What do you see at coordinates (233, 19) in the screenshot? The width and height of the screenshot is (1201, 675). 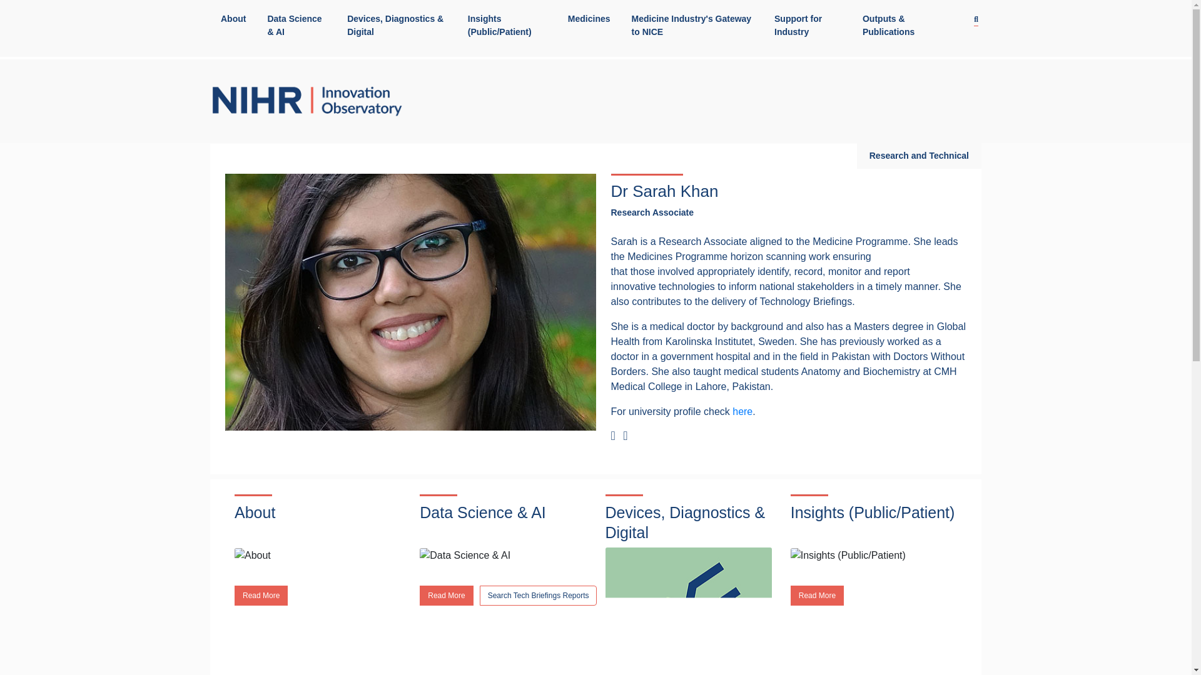 I see `About` at bounding box center [233, 19].